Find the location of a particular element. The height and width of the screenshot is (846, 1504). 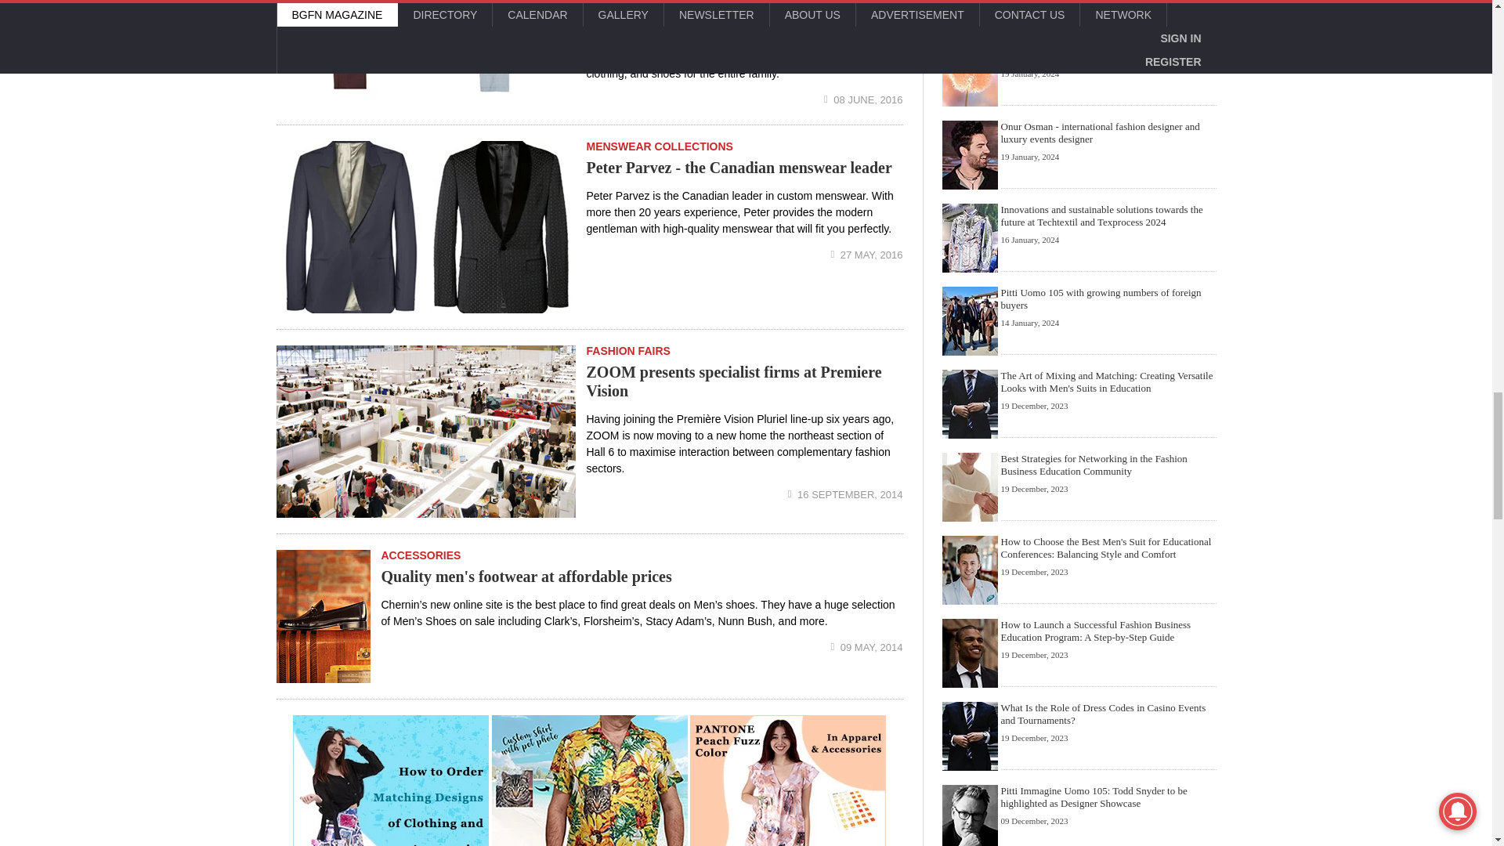

Is it Trending to Put Your Cat's Face on a Dress or Shirt? is located at coordinates (589, 780).